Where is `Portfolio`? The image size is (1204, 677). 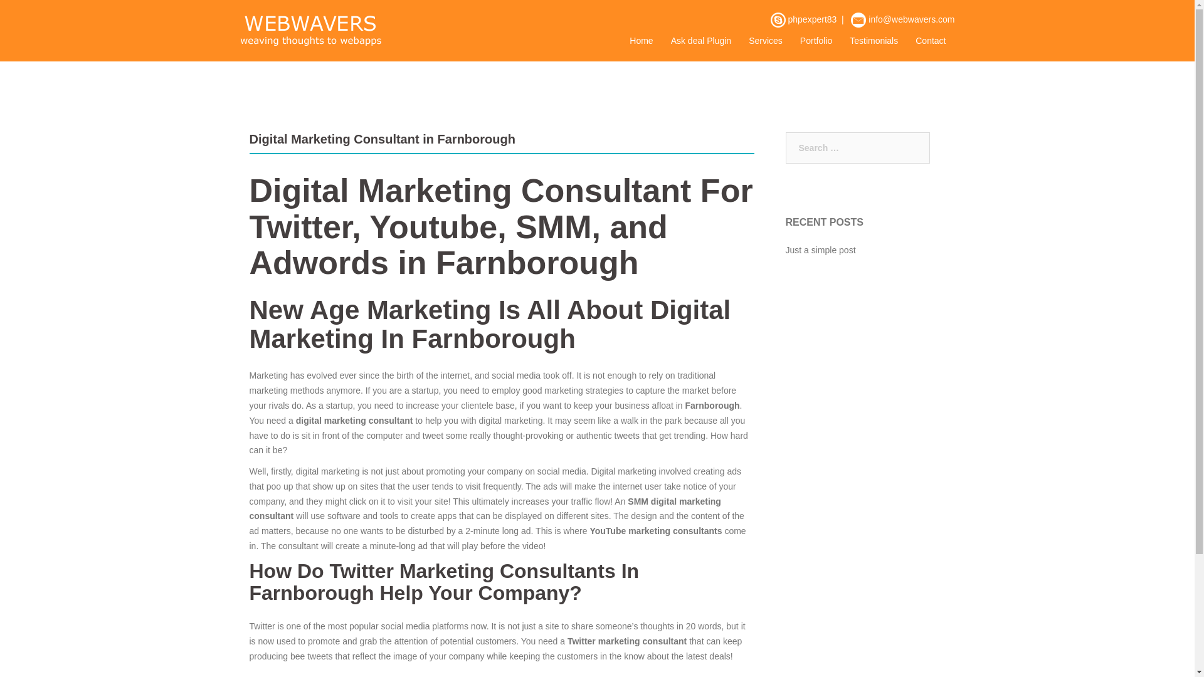
Portfolio is located at coordinates (816, 41).